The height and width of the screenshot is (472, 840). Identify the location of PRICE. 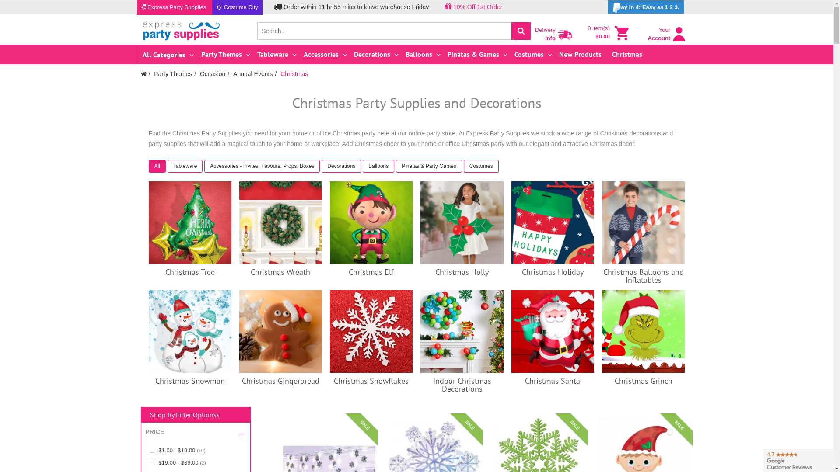
(155, 432).